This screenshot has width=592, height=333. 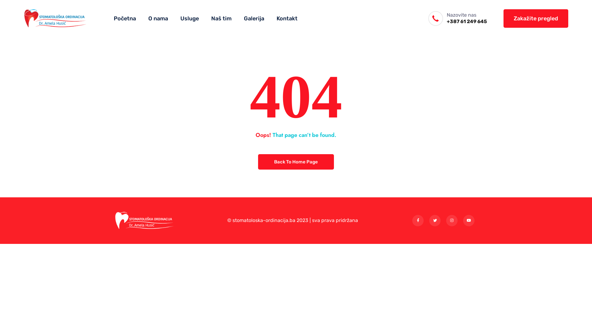 I want to click on youtube, so click(x=469, y=221).